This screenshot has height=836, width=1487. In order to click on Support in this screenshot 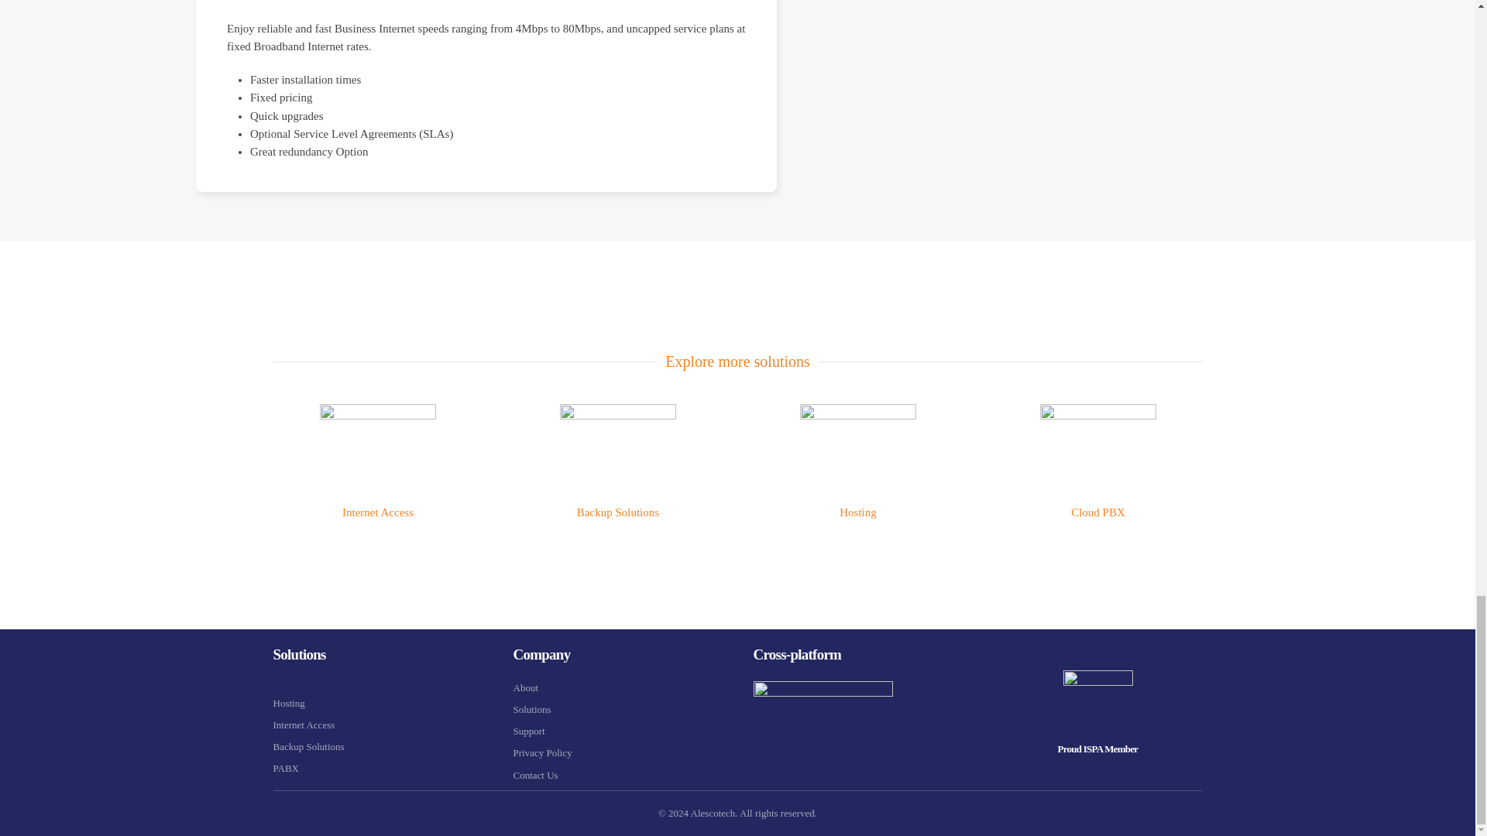, I will do `click(528, 731)`.